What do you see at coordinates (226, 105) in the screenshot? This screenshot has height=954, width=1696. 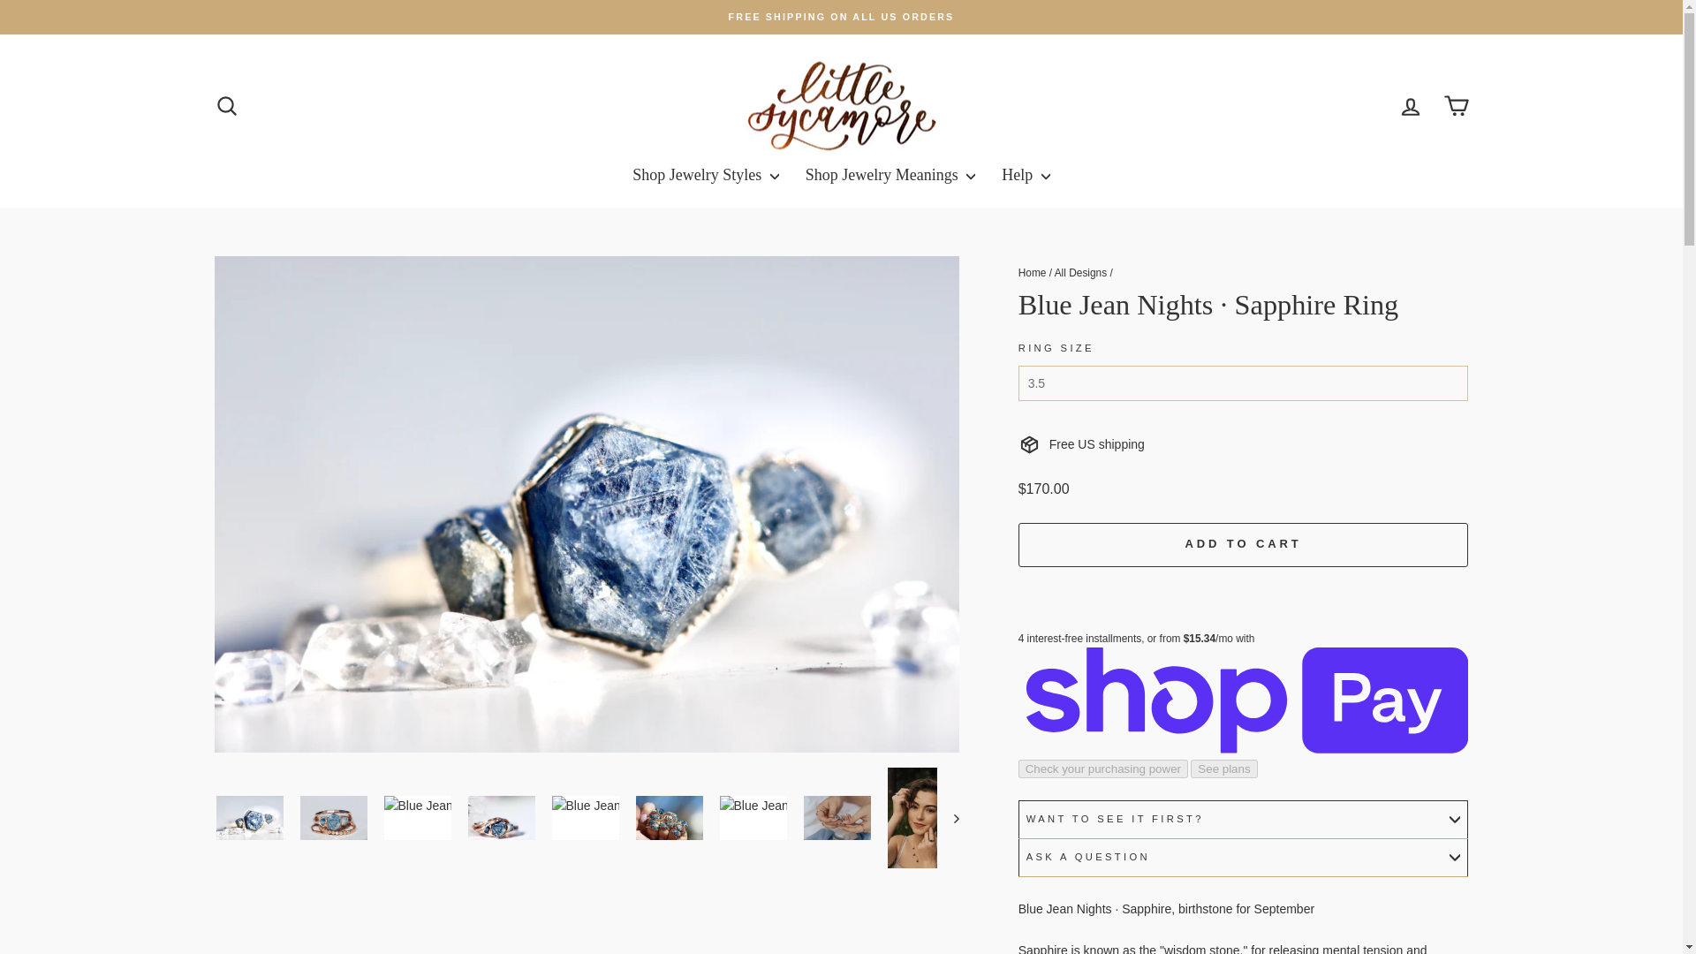 I see `icon-search` at bounding box center [226, 105].